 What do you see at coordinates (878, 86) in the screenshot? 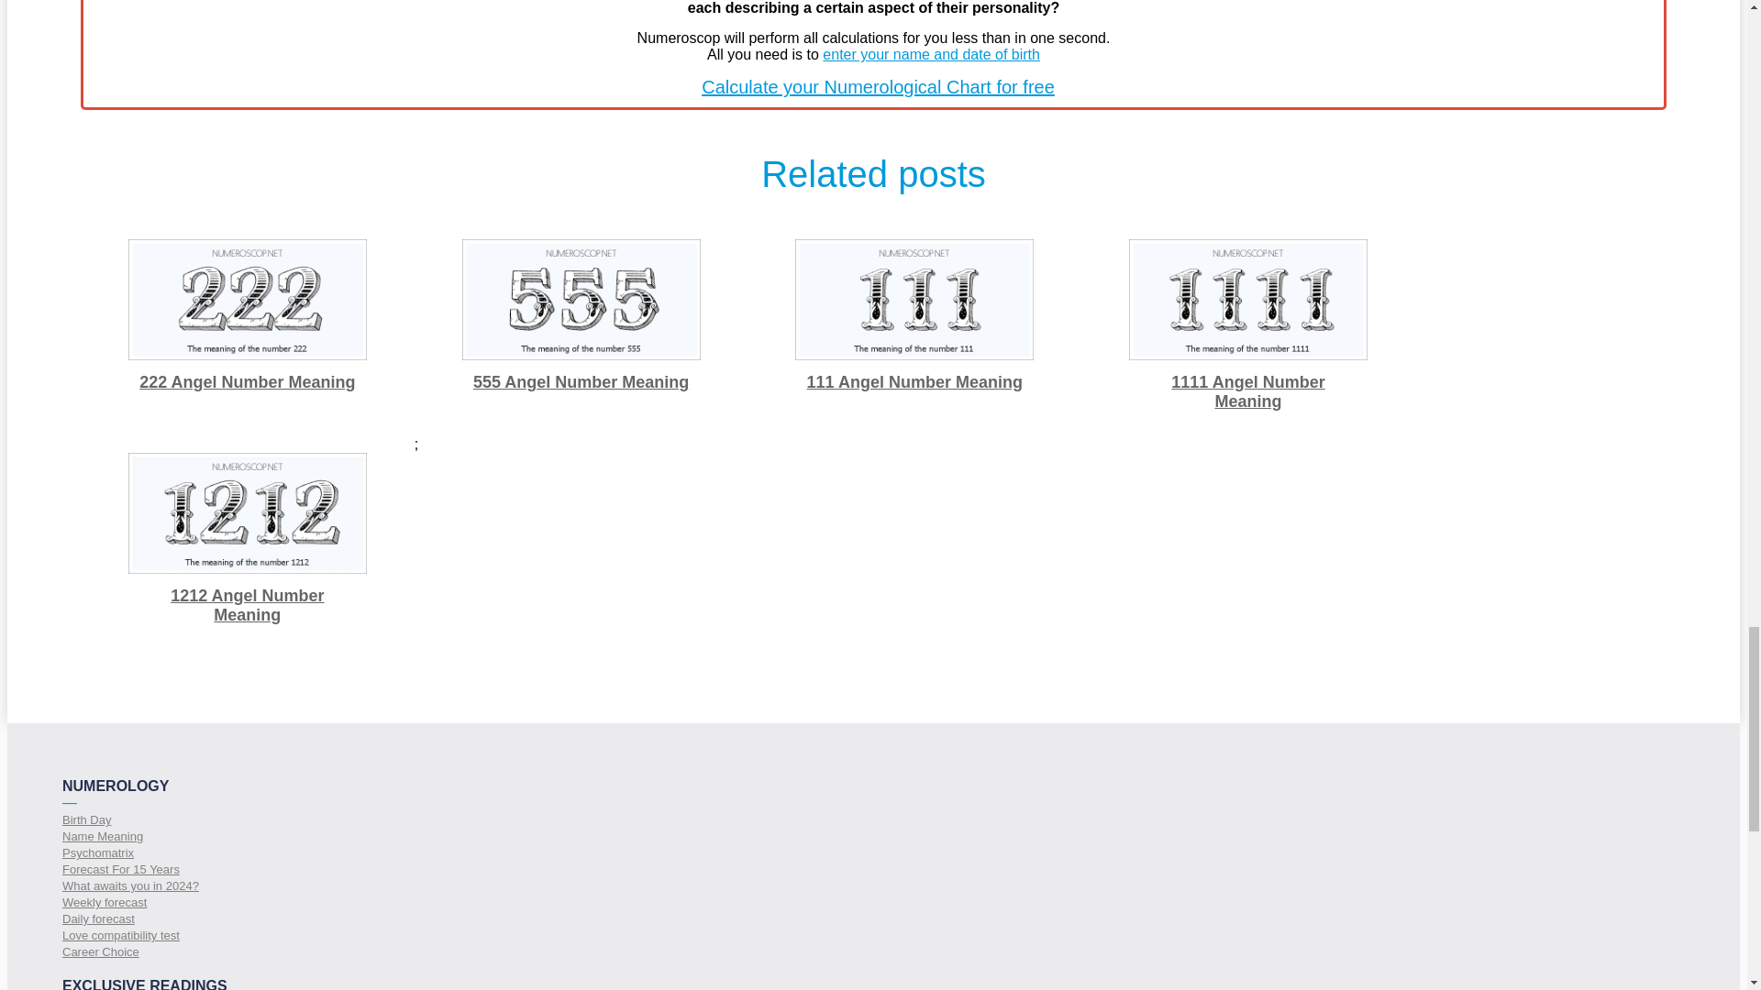
I see `Calculate your Numerological Chart for free` at bounding box center [878, 86].